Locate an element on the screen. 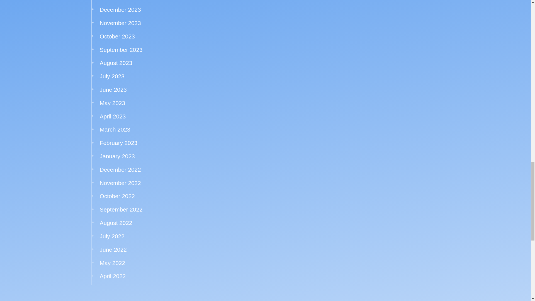 This screenshot has height=301, width=535. June 2023 is located at coordinates (113, 89).